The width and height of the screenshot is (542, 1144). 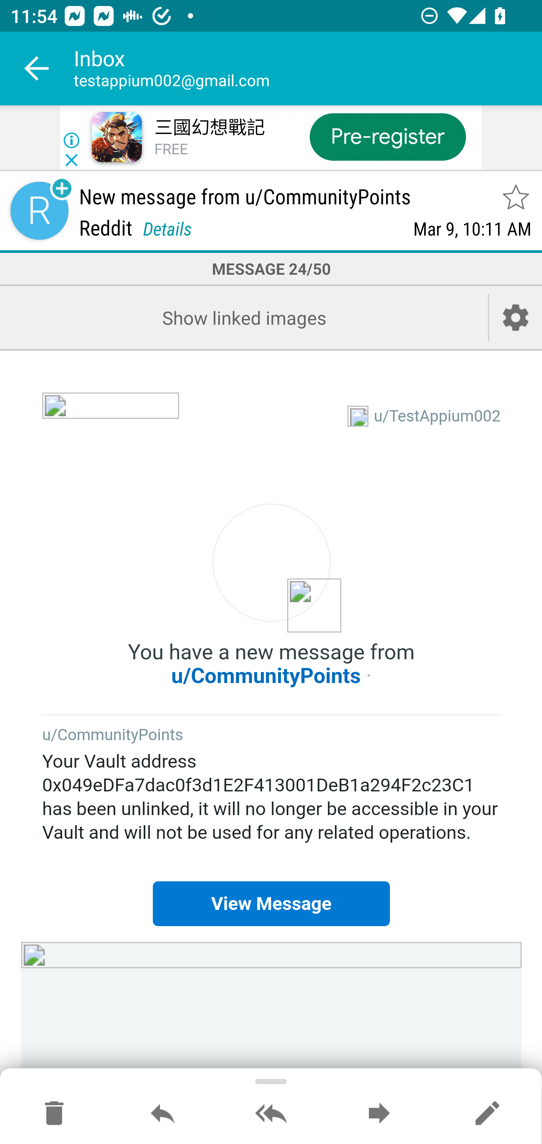 What do you see at coordinates (244, 318) in the screenshot?
I see `Show linked images` at bounding box center [244, 318].